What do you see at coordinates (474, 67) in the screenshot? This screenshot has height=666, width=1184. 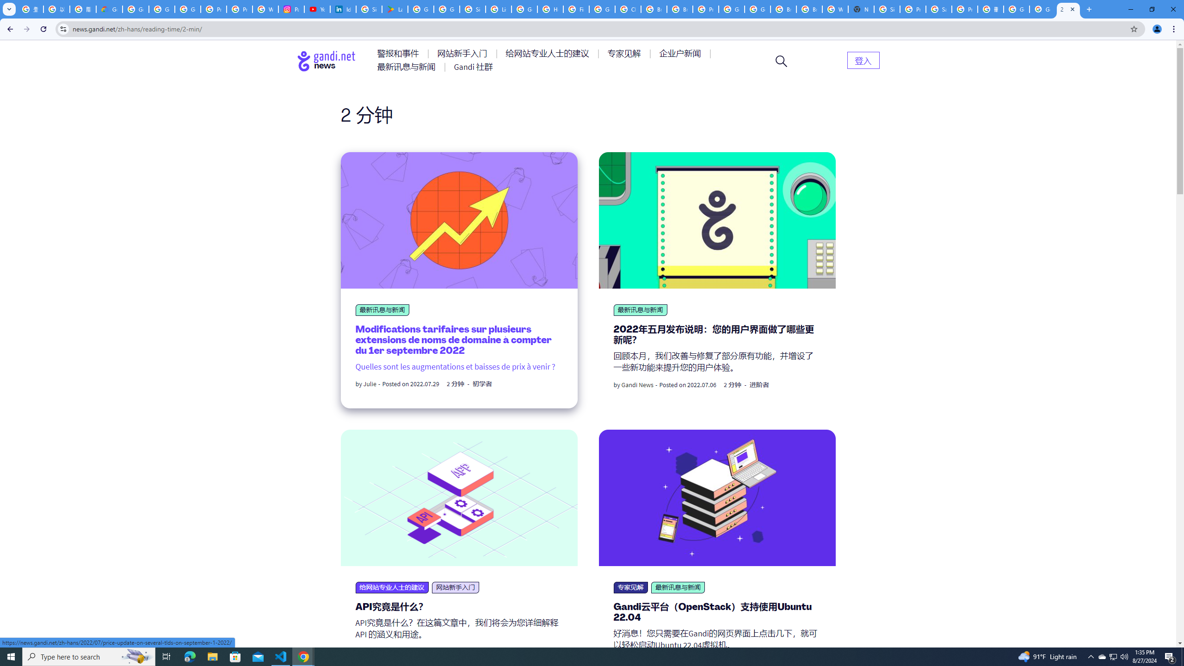 I see `AutomationID: menu-item-77767` at bounding box center [474, 67].